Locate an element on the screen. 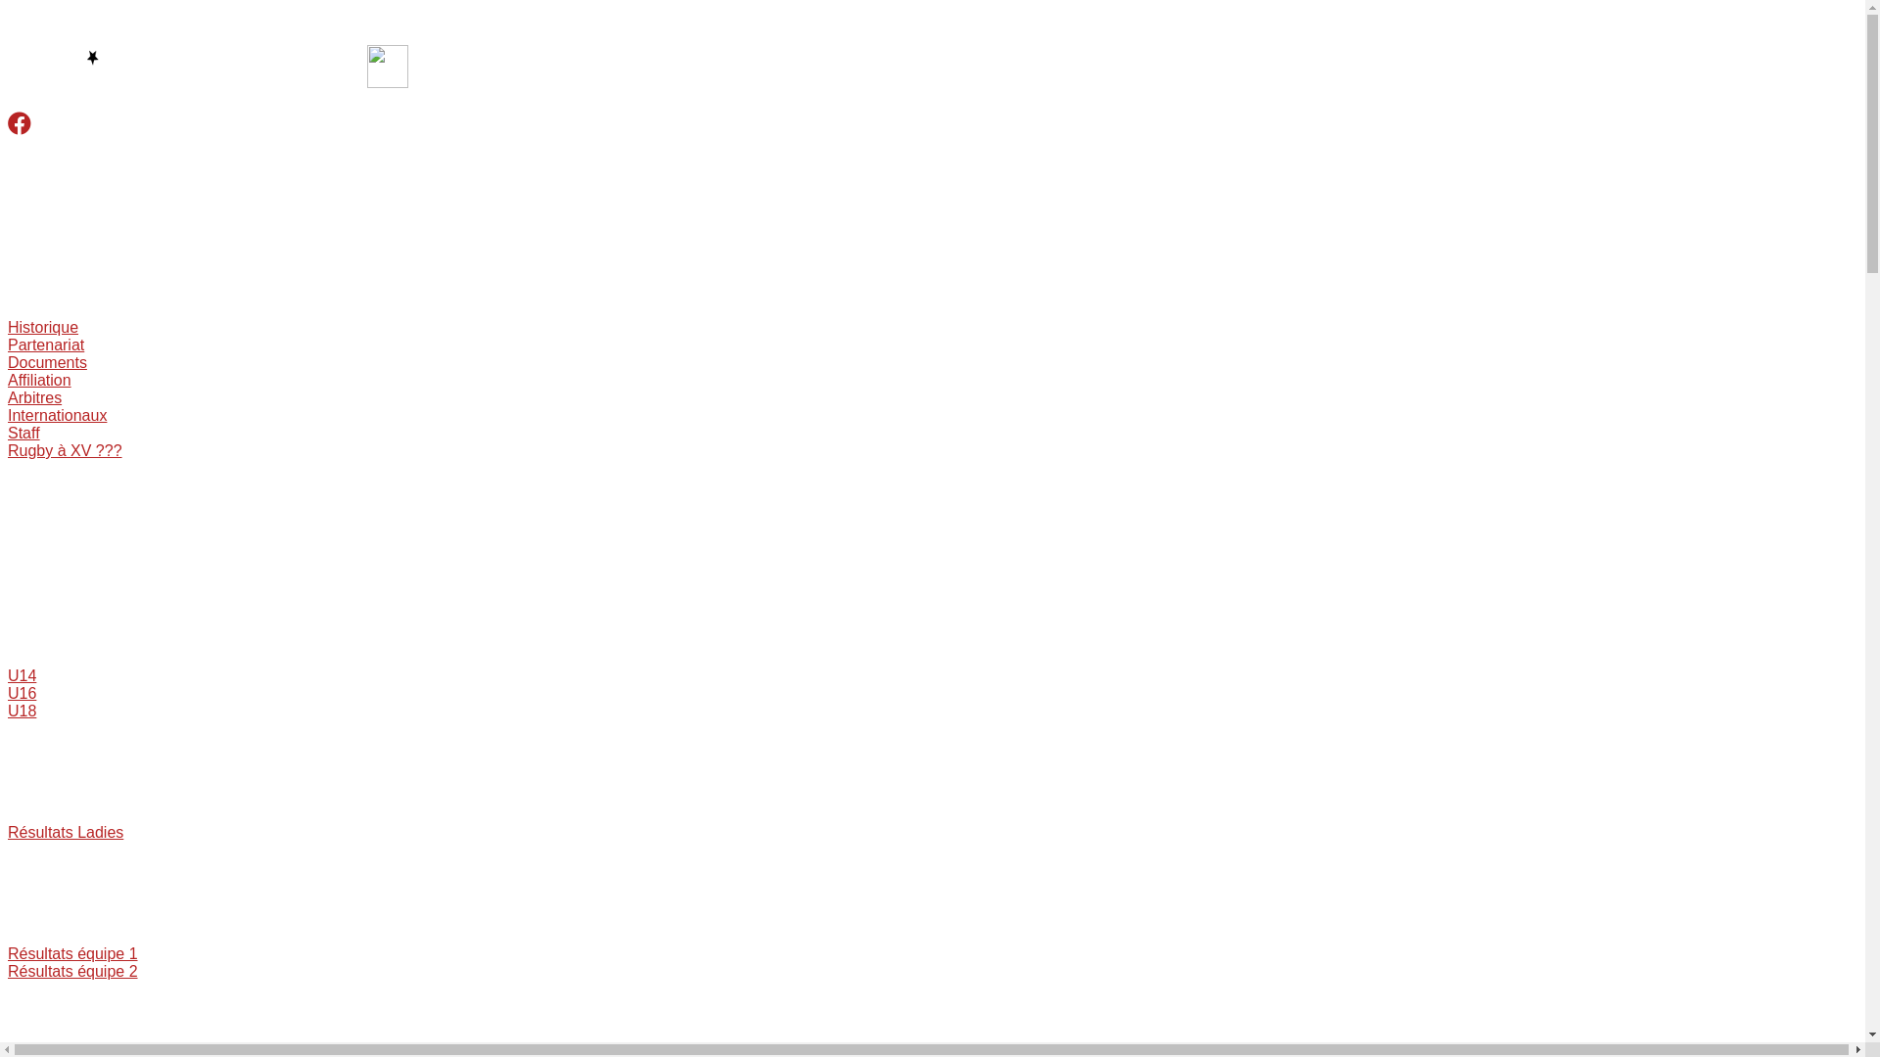  Black Star is located at coordinates (51, 266).